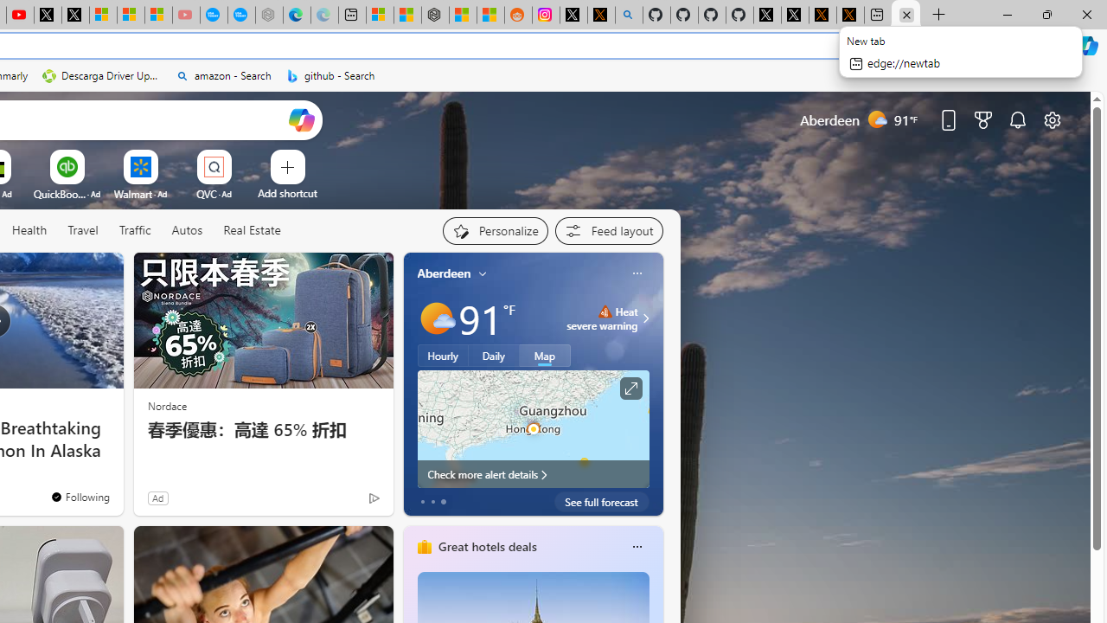  I want to click on Map, so click(545, 356).